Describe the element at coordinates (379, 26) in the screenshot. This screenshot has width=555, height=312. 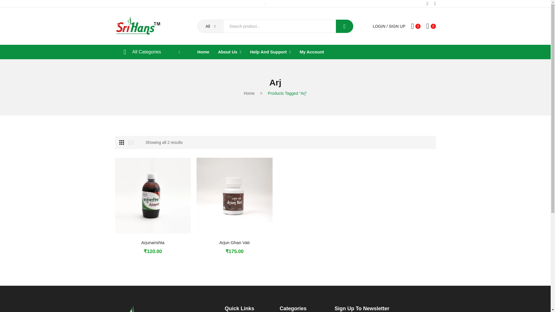
I see `LOGIN` at that location.